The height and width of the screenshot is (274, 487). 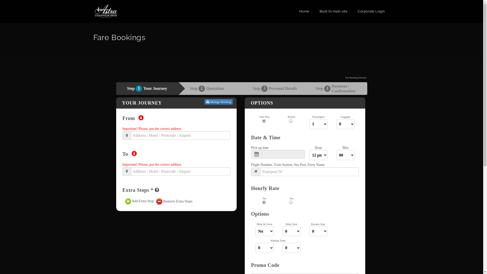 What do you see at coordinates (371, 11) in the screenshot?
I see `Corporate Login` at bounding box center [371, 11].